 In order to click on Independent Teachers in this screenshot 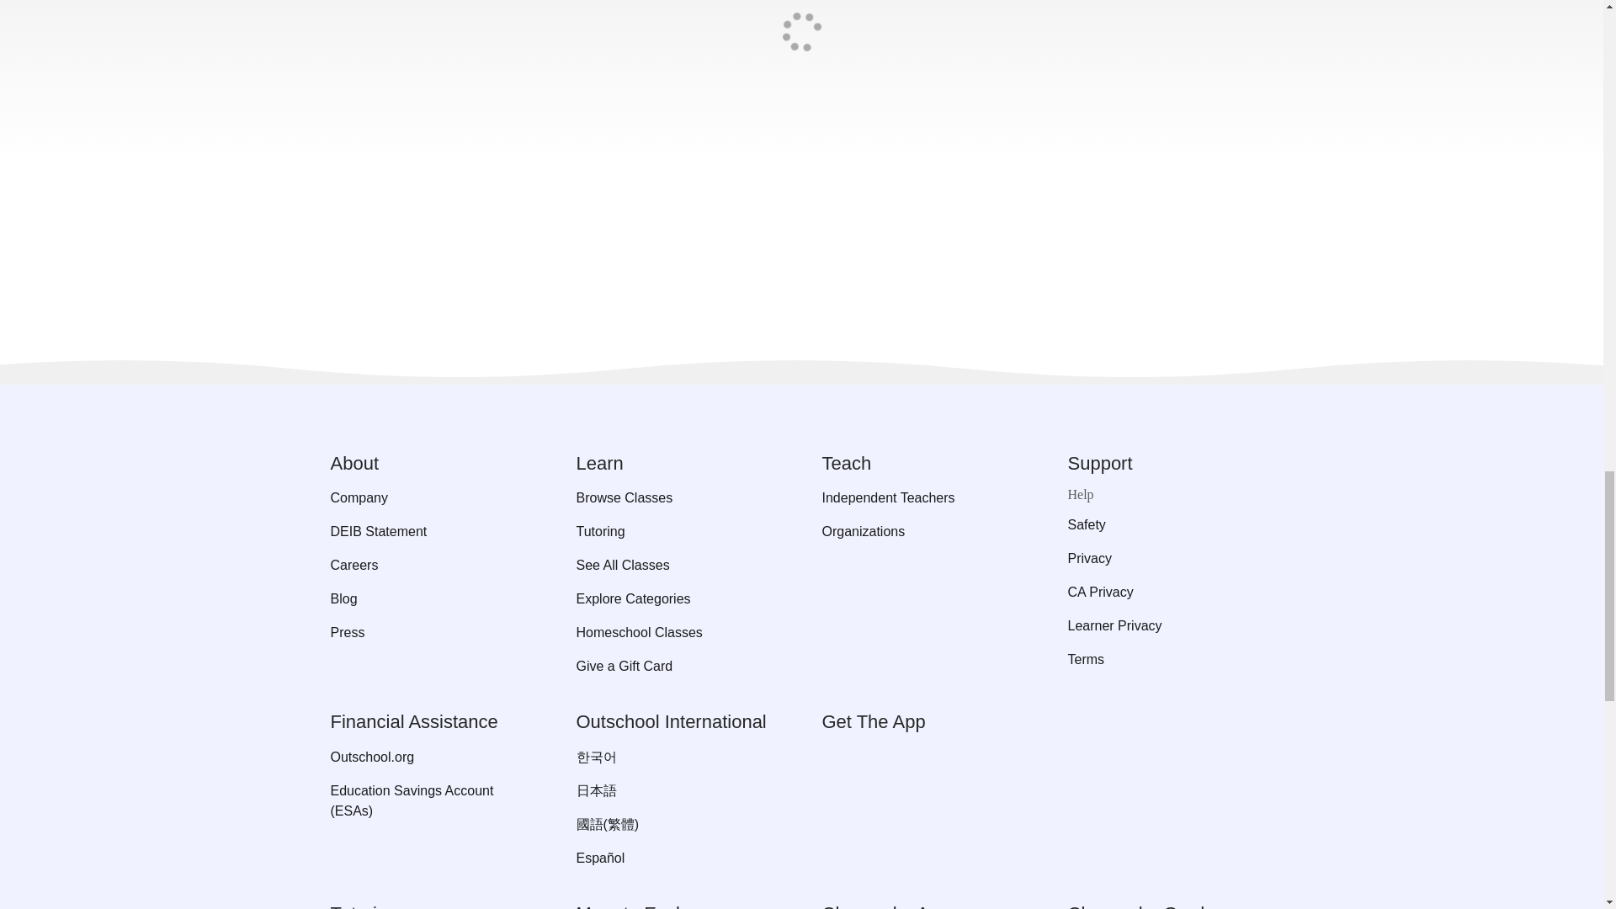, I will do `click(923, 497)`.